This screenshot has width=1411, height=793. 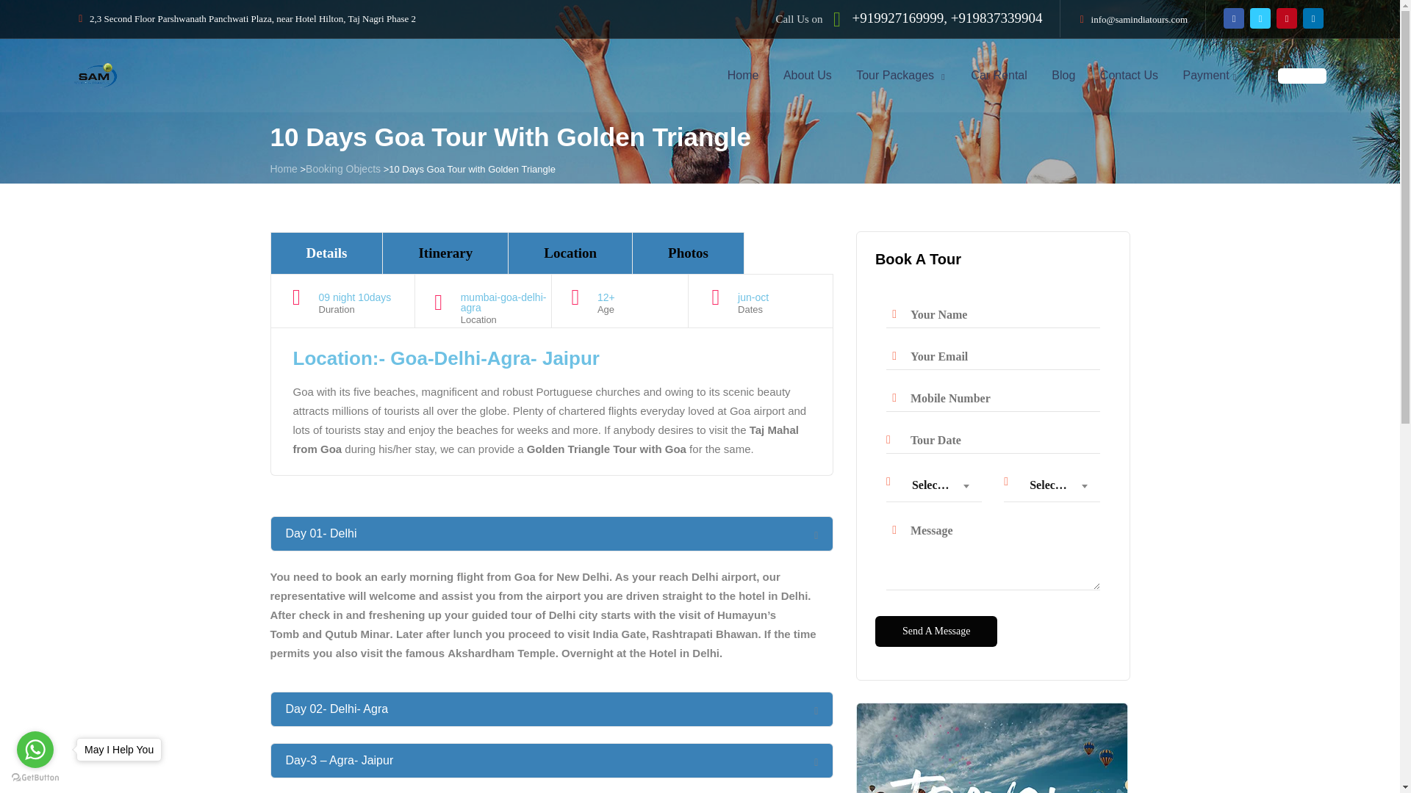 What do you see at coordinates (1000, 75) in the screenshot?
I see `Car Rental` at bounding box center [1000, 75].